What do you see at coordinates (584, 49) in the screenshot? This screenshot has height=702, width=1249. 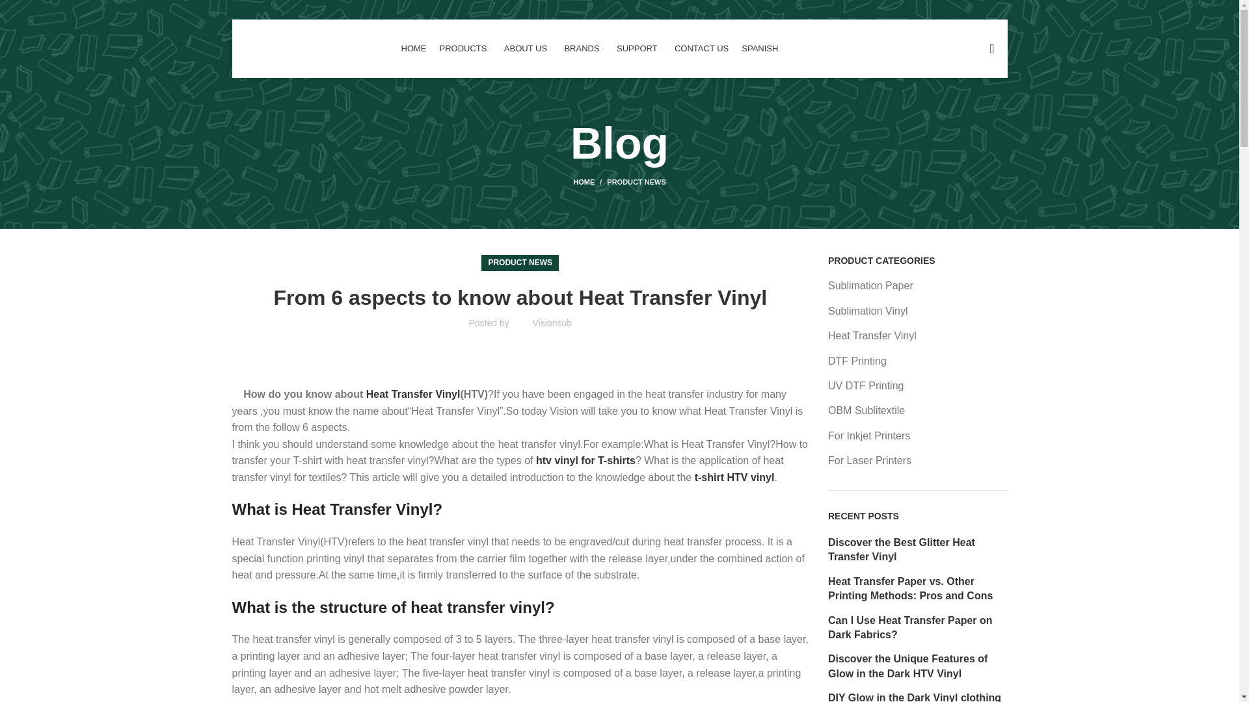 I see `BRANDS` at bounding box center [584, 49].